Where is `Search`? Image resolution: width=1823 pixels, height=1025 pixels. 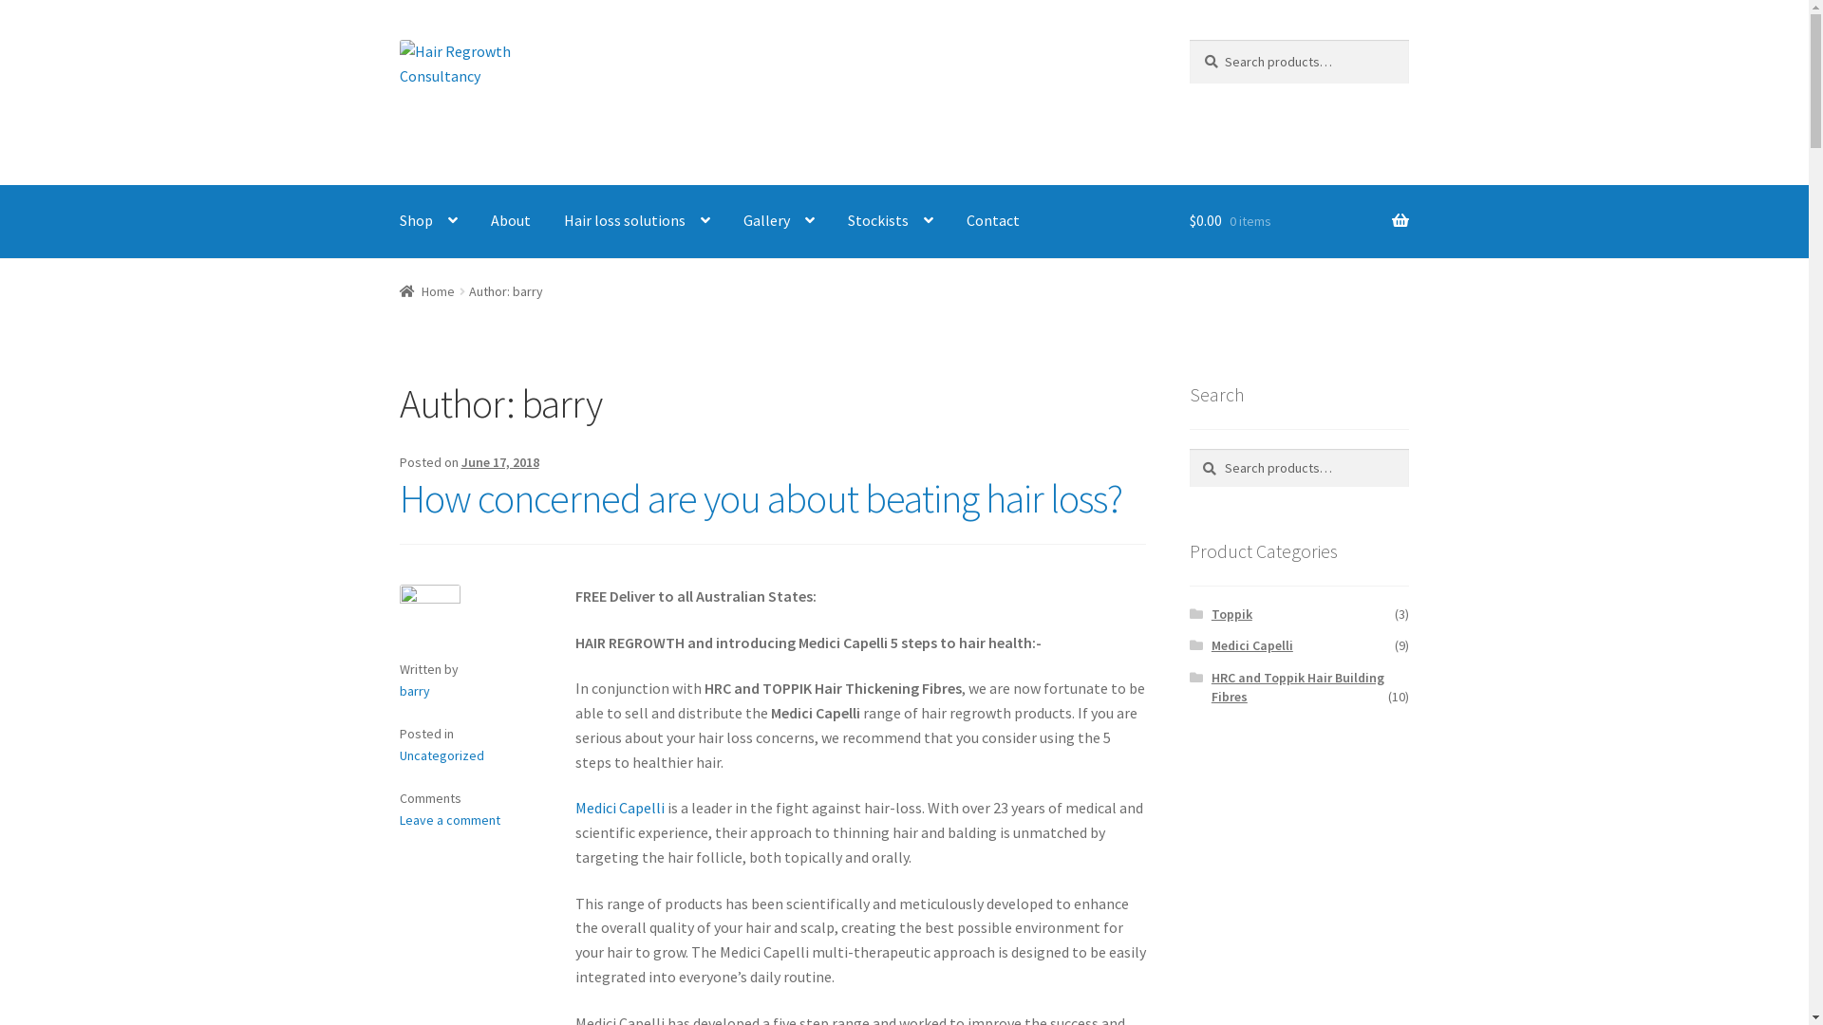 Search is located at coordinates (1189, 40).